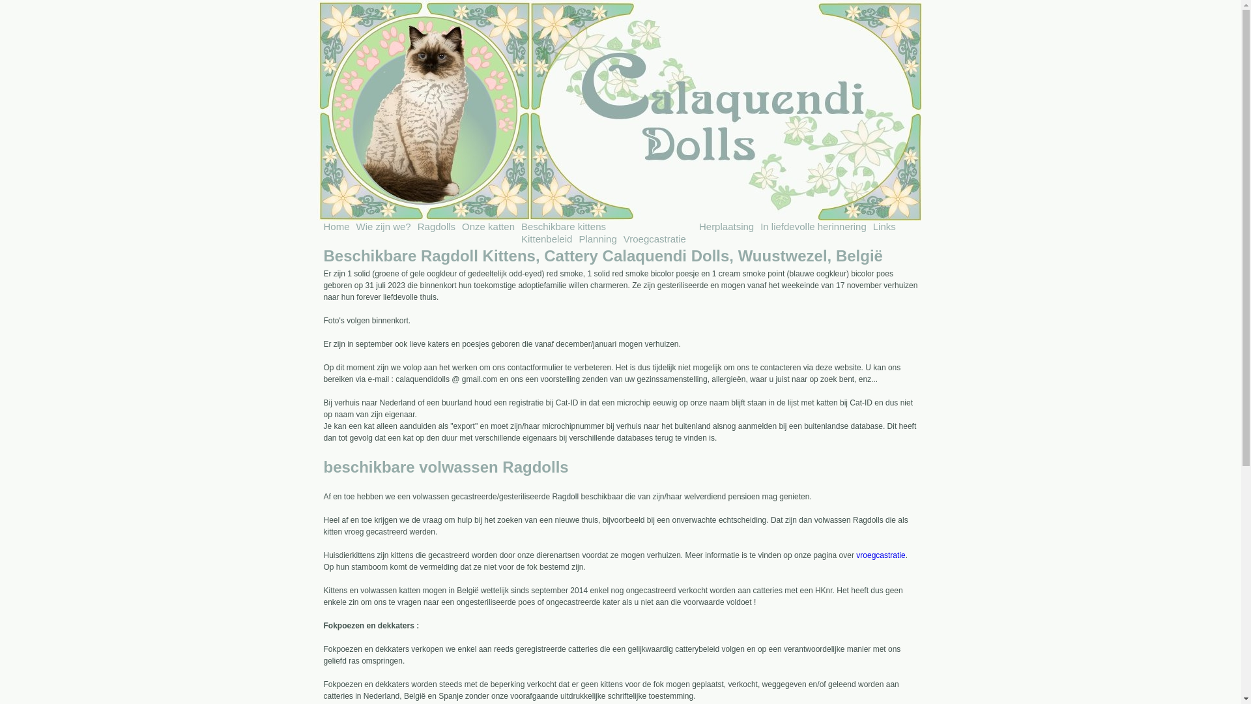 The width and height of the screenshot is (1251, 704). What do you see at coordinates (384, 227) in the screenshot?
I see `Wie zijn we?` at bounding box center [384, 227].